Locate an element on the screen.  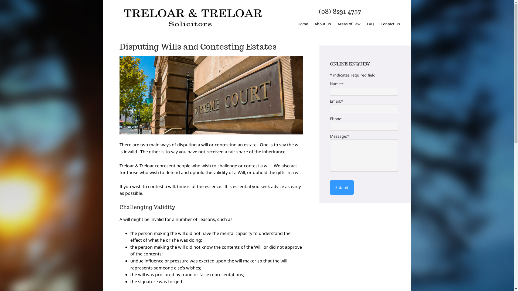
Treloar & Treloar is located at coordinates (192, 18).